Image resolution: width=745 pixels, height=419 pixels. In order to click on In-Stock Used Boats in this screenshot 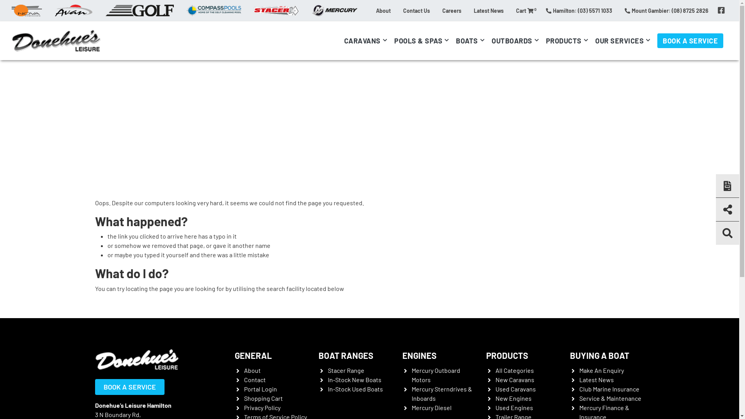, I will do `click(355, 389)`.